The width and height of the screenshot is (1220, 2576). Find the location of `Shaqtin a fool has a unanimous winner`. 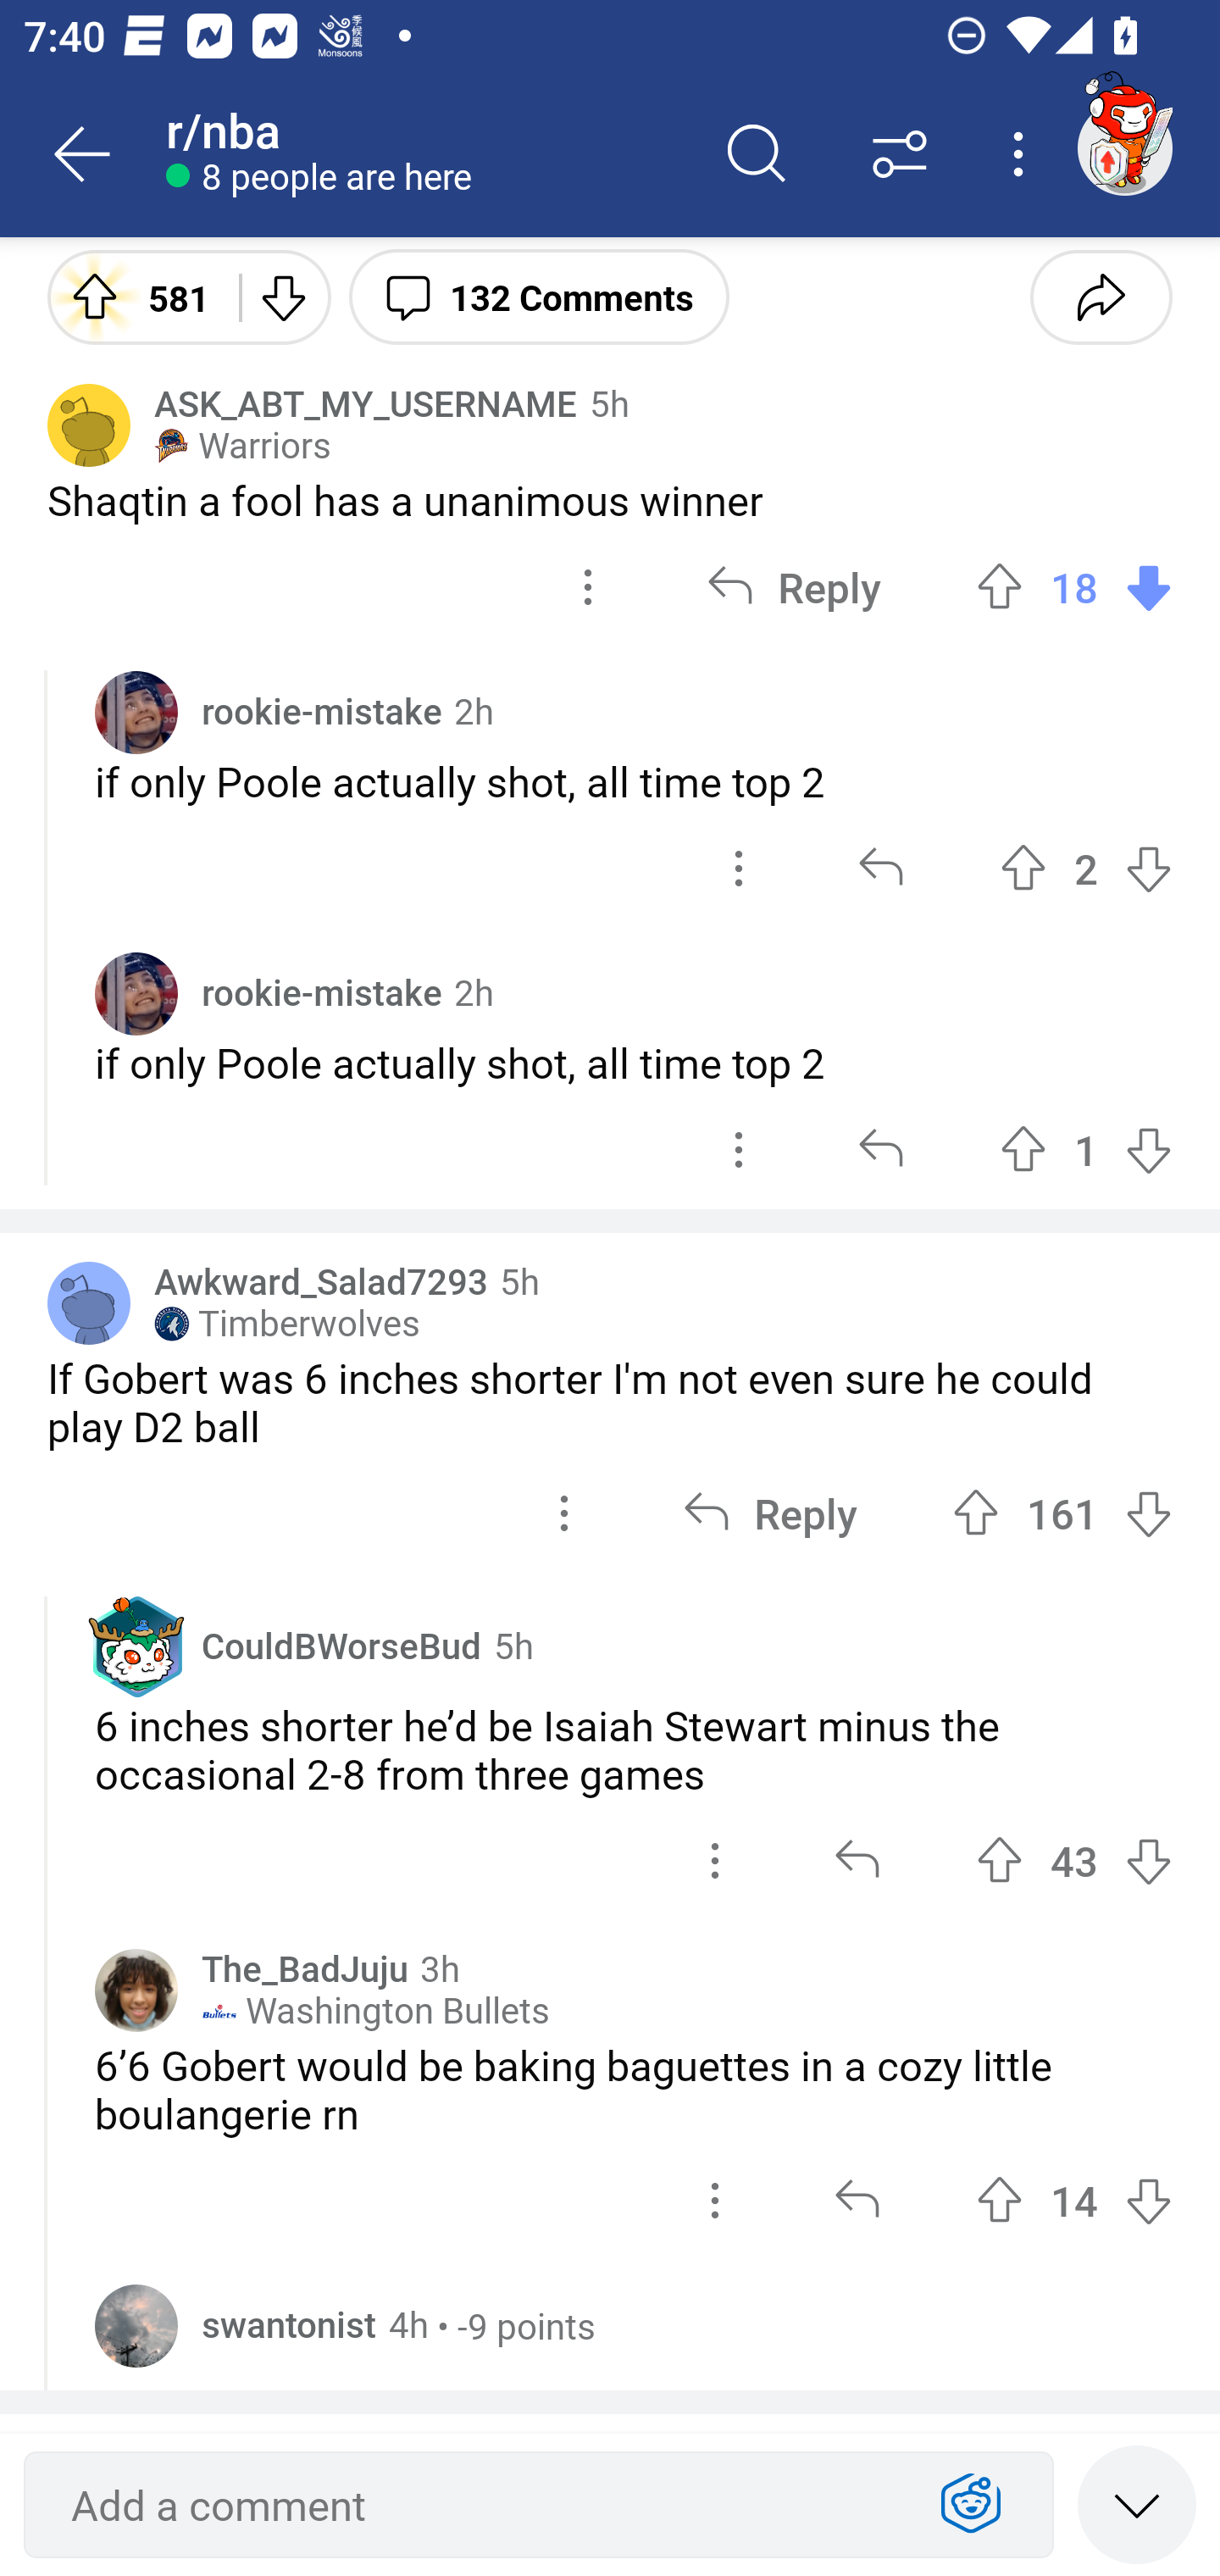

Shaqtin a fool has a unanimous winner is located at coordinates (610, 500).